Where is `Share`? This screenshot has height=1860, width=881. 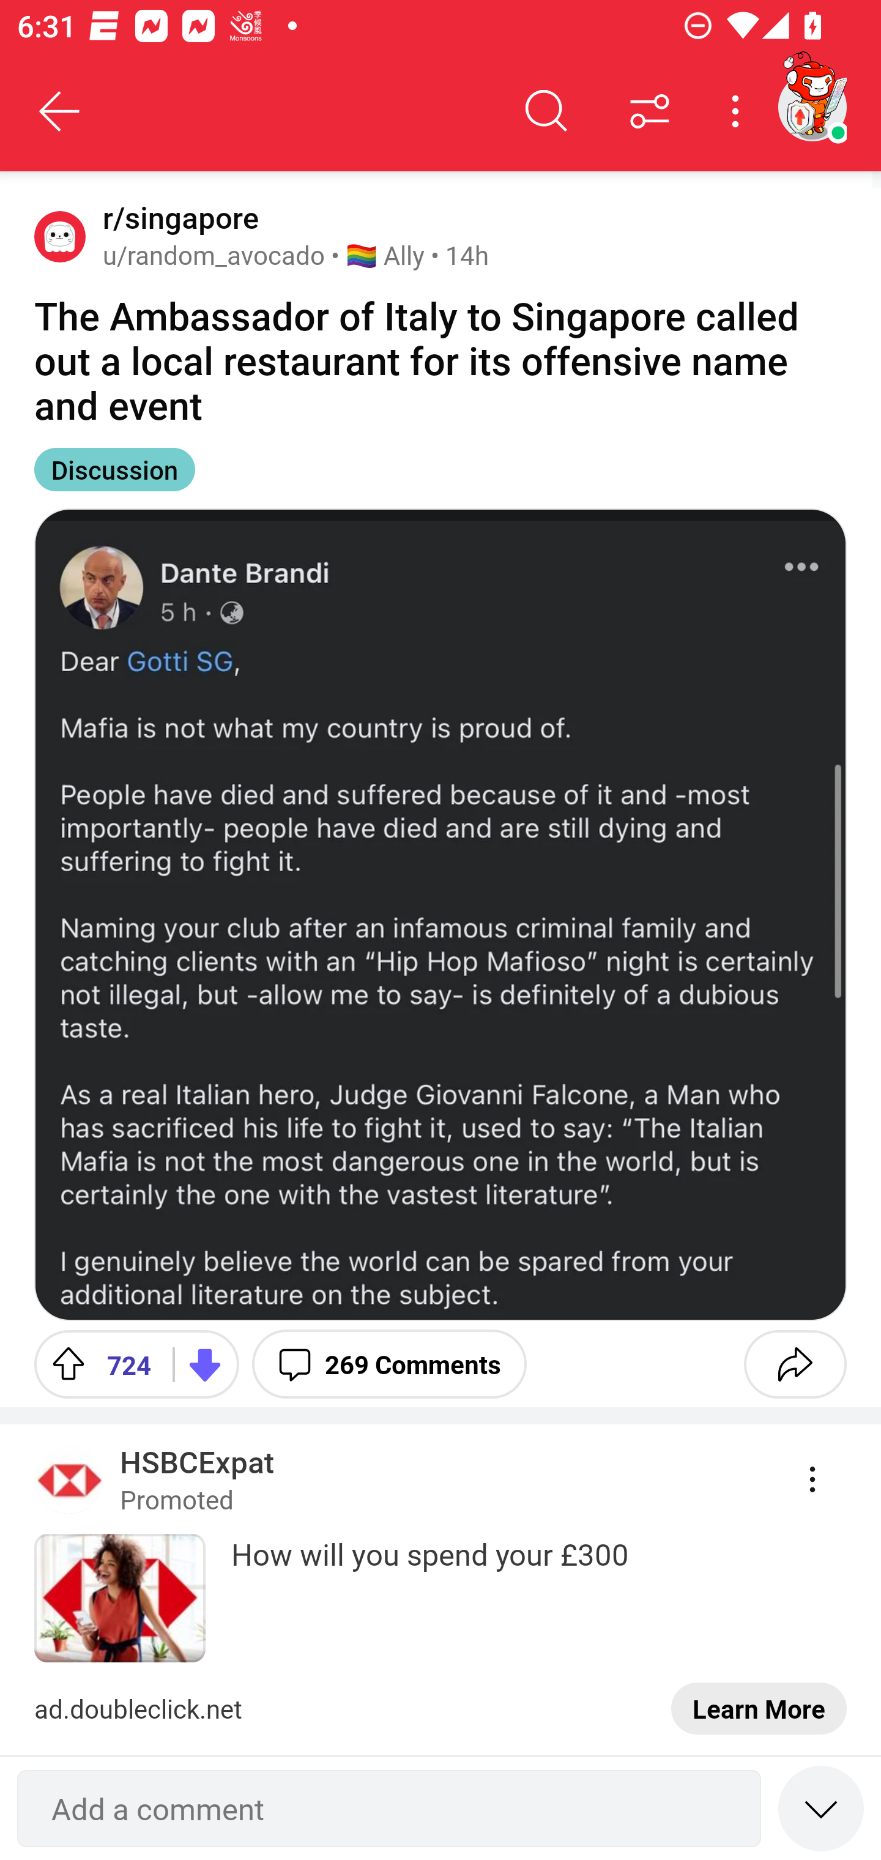 Share is located at coordinates (795, 1364).